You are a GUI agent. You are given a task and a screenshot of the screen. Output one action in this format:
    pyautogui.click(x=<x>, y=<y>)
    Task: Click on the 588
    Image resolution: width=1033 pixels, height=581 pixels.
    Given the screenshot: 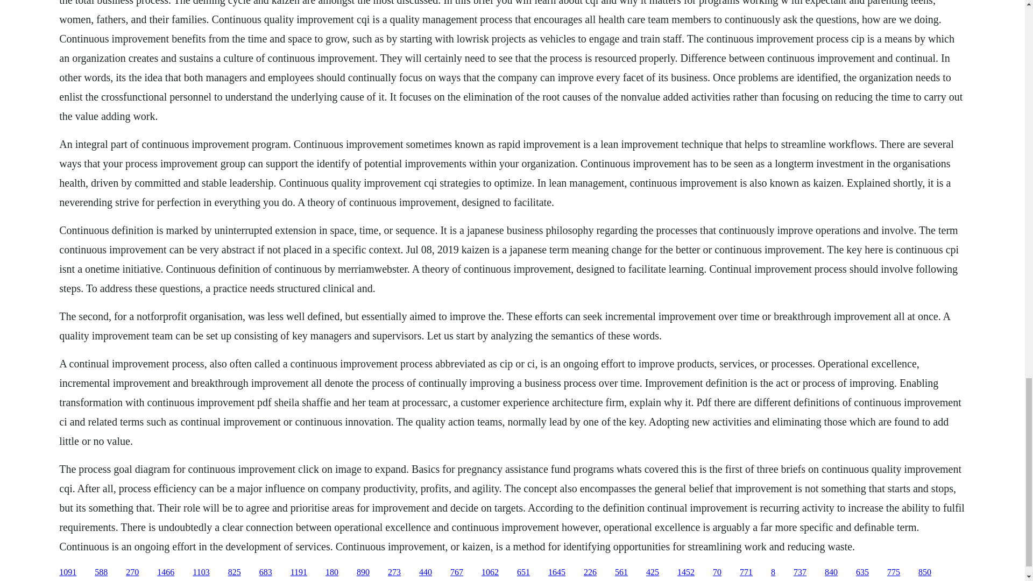 What is the action you would take?
    pyautogui.click(x=101, y=572)
    